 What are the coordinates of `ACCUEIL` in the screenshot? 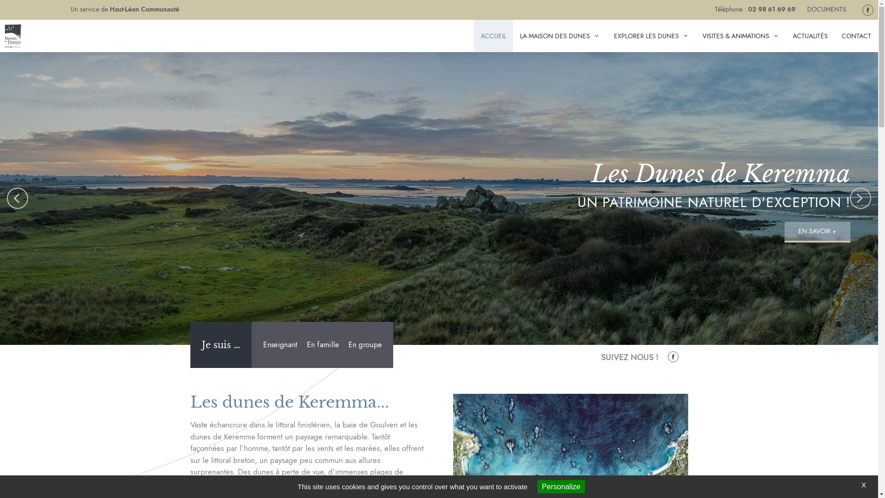 It's located at (493, 36).